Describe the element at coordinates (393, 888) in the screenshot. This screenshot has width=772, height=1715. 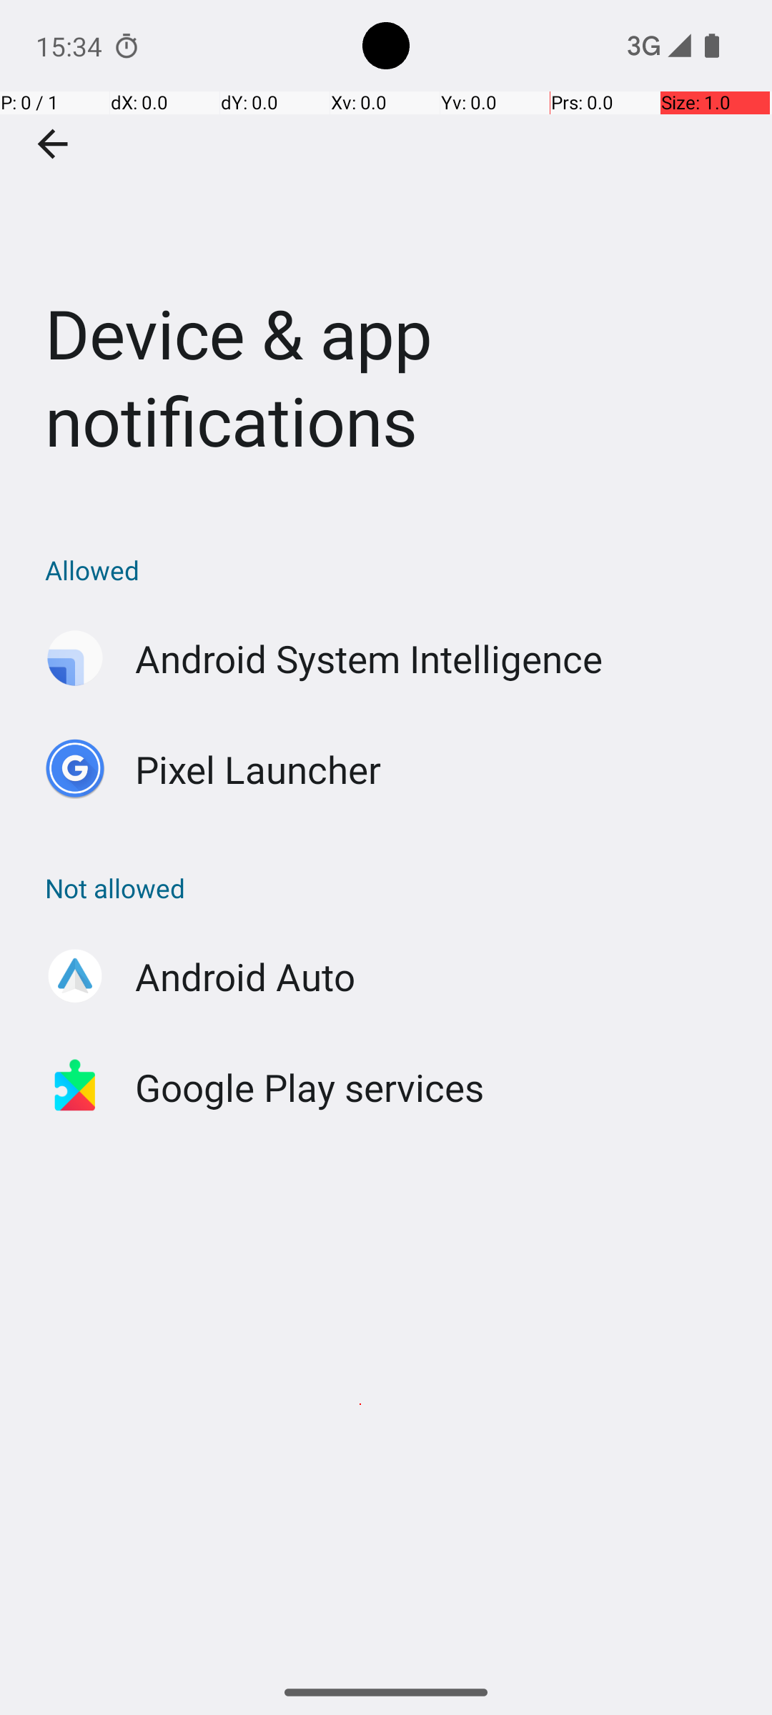
I see `Not allowed` at that location.